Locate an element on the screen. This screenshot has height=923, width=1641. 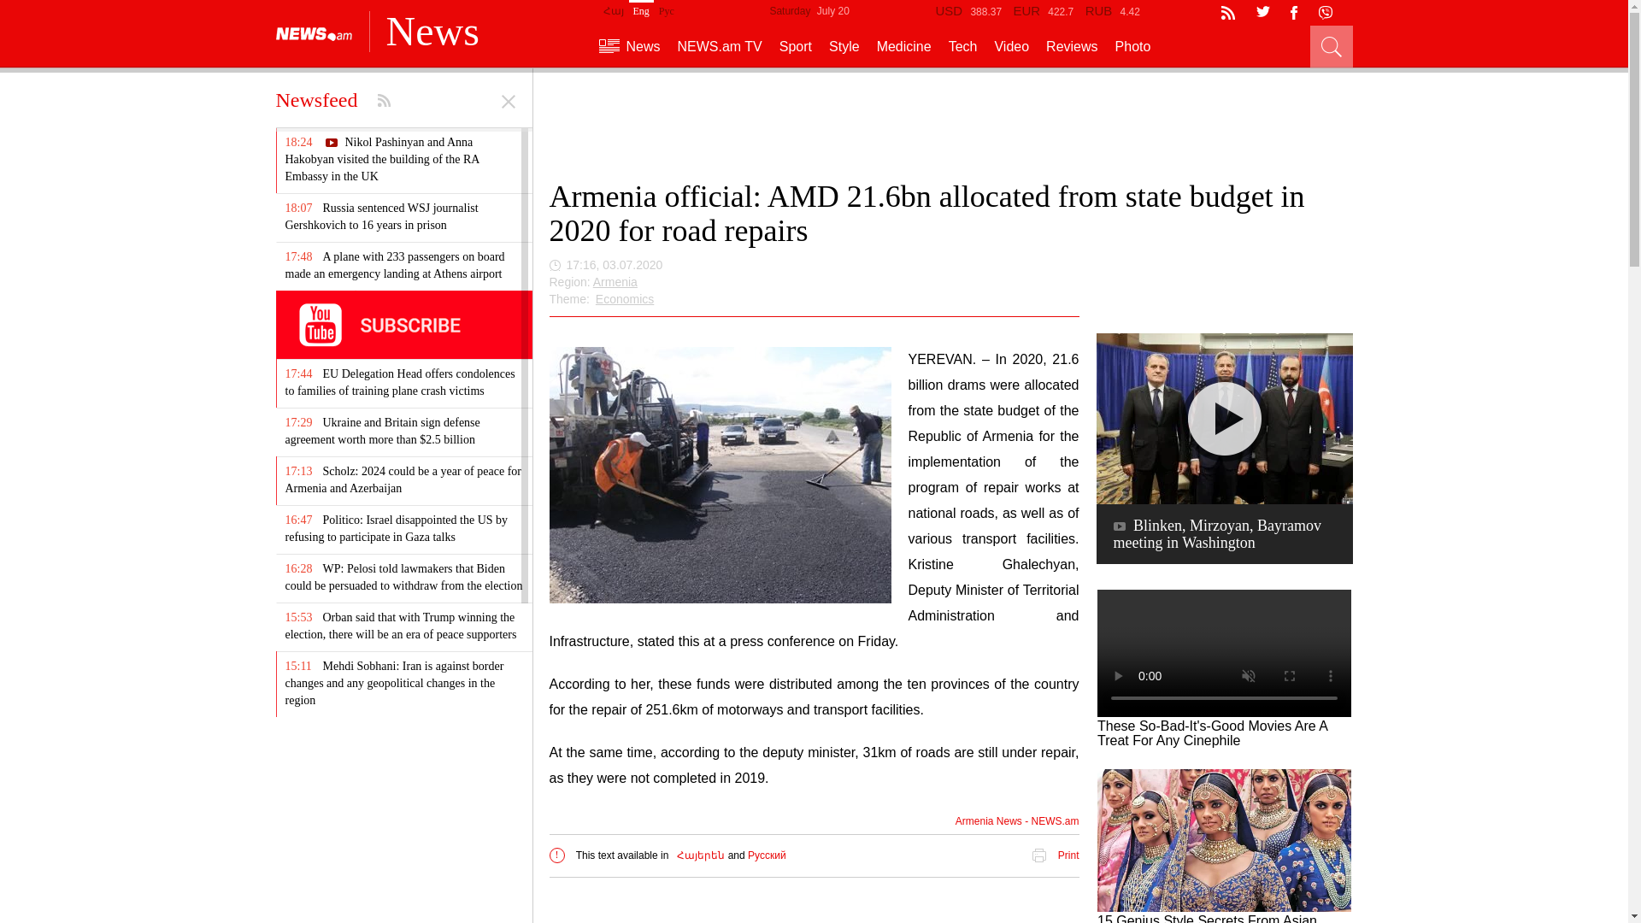
NEWS.am TV is located at coordinates (720, 46).